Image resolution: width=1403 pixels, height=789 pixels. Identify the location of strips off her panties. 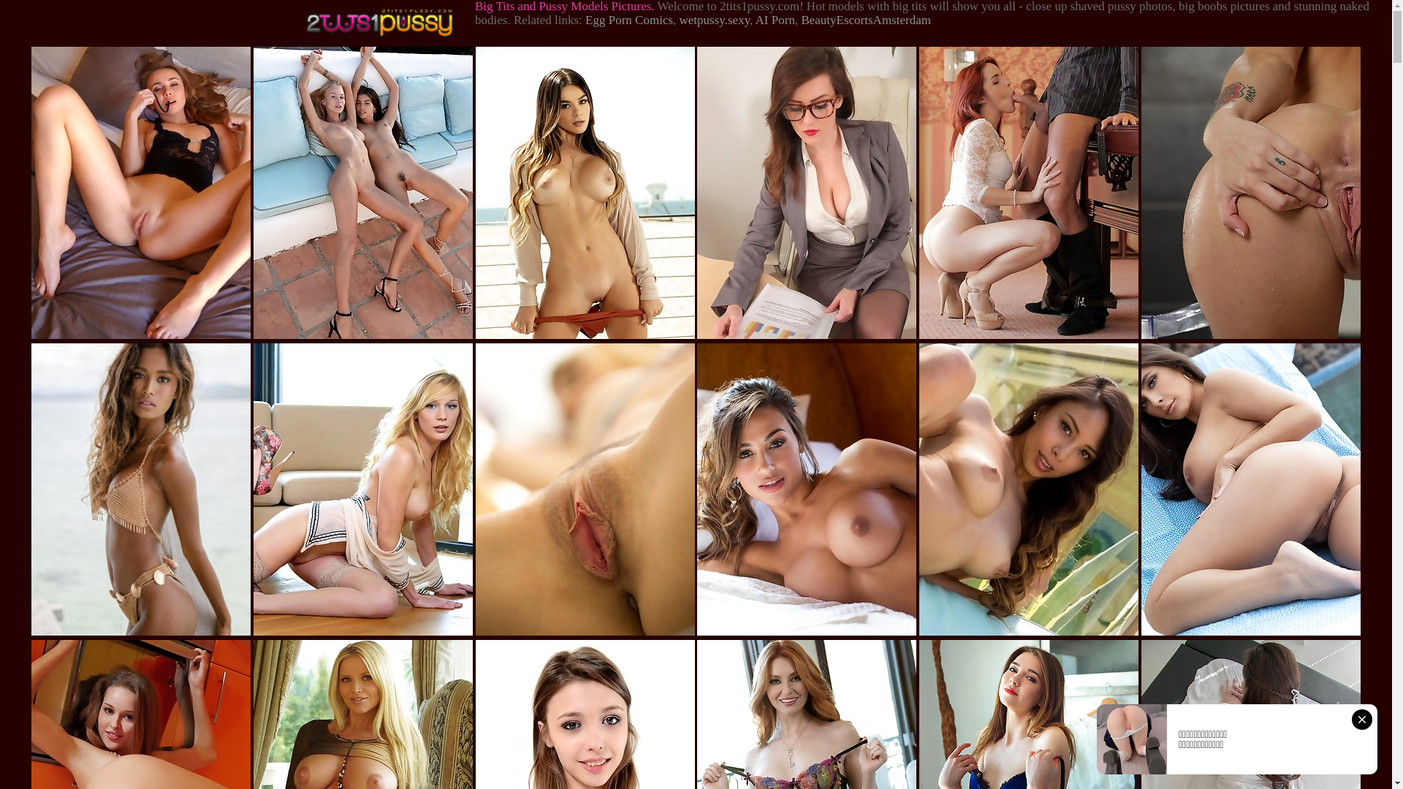
(585, 633).